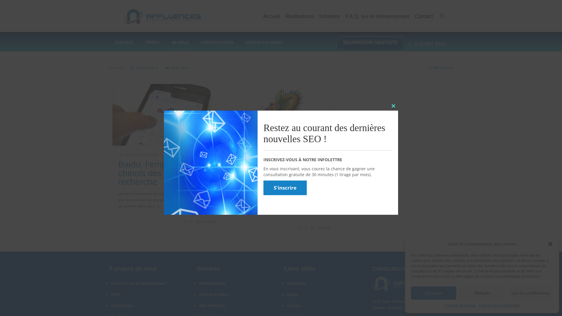 This screenshot has width=562, height=316. What do you see at coordinates (460, 305) in the screenshot?
I see `Politique de cookies` at bounding box center [460, 305].